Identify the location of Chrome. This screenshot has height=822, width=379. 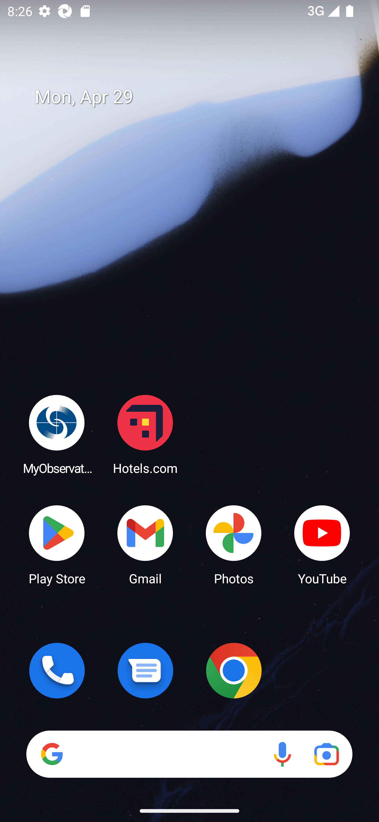
(234, 671).